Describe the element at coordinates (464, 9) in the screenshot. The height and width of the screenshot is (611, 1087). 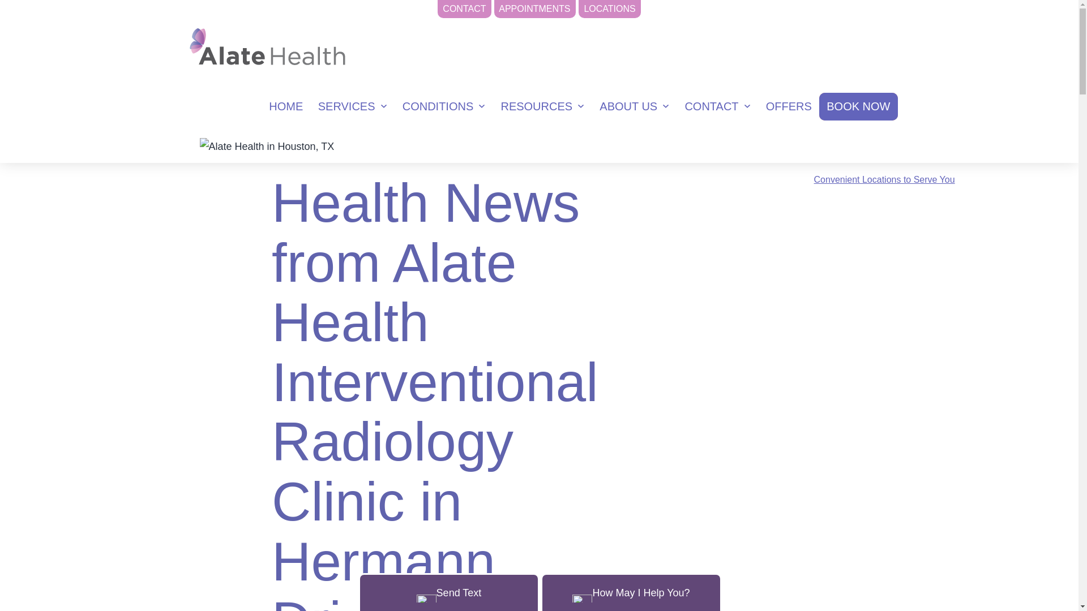
I see `CONTACT` at that location.